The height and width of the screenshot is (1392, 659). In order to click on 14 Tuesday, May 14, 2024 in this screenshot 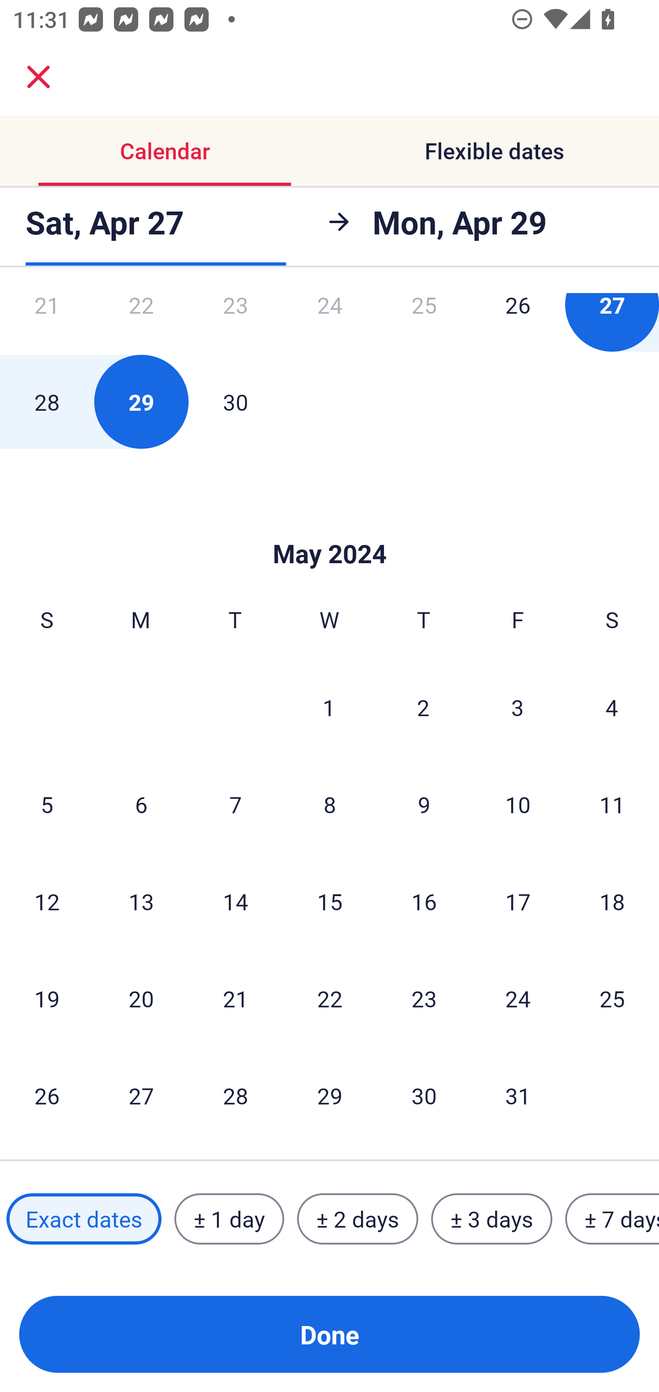, I will do `click(235, 901)`.